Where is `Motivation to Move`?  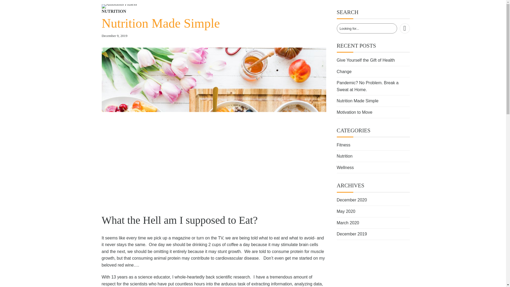 Motivation to Move is located at coordinates (354, 112).